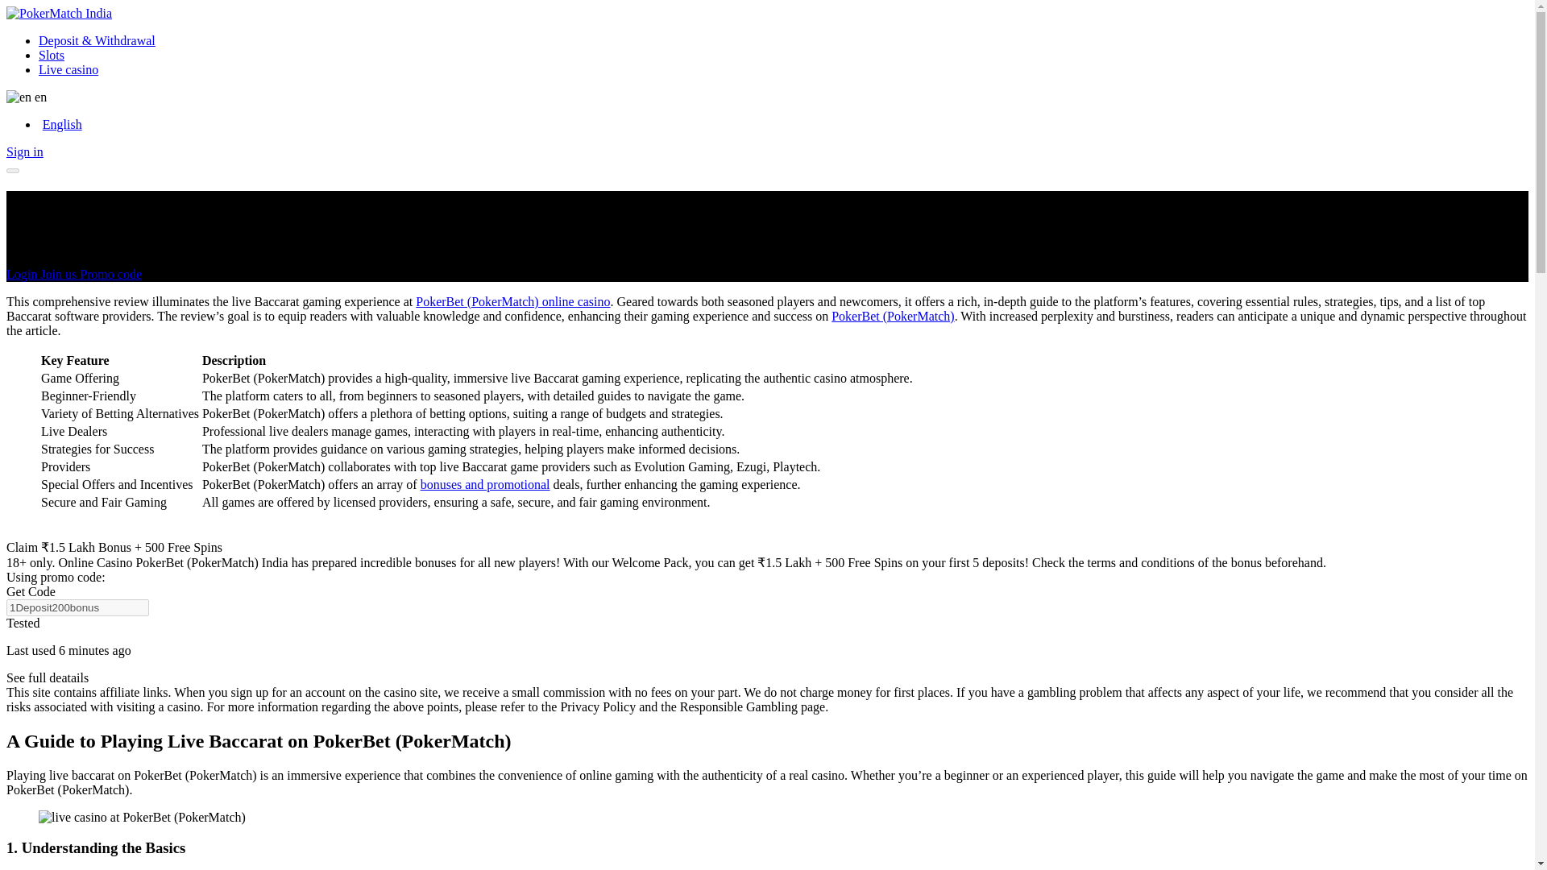 The height and width of the screenshot is (870, 1547). Describe the element at coordinates (23, 274) in the screenshot. I see `Login` at that location.